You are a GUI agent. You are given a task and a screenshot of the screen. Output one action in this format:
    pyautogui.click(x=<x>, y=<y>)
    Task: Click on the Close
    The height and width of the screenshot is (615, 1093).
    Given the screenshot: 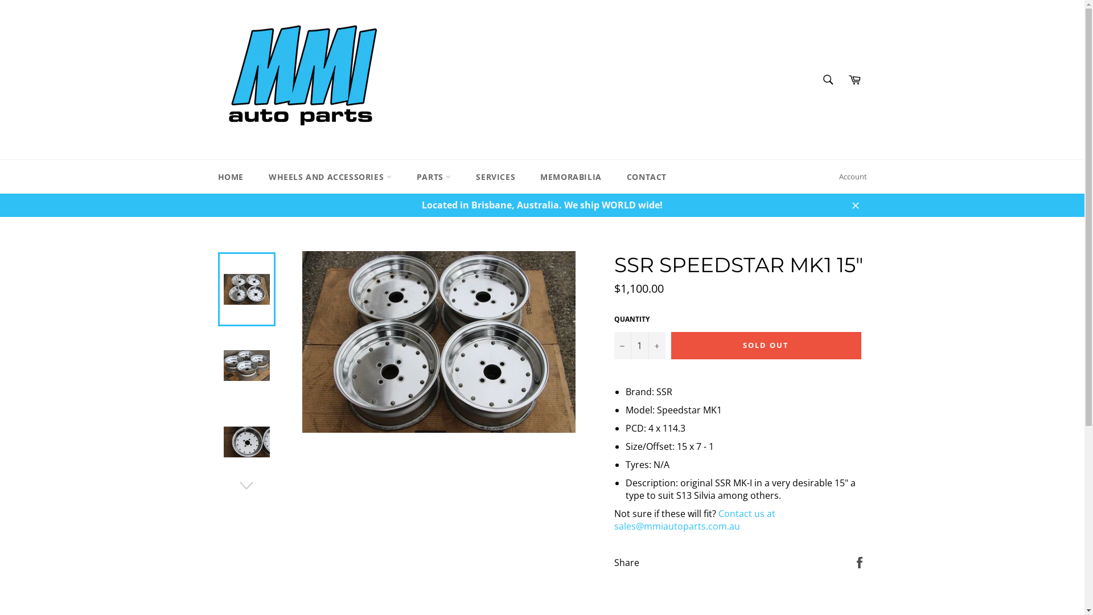 What is the action you would take?
    pyautogui.click(x=855, y=205)
    